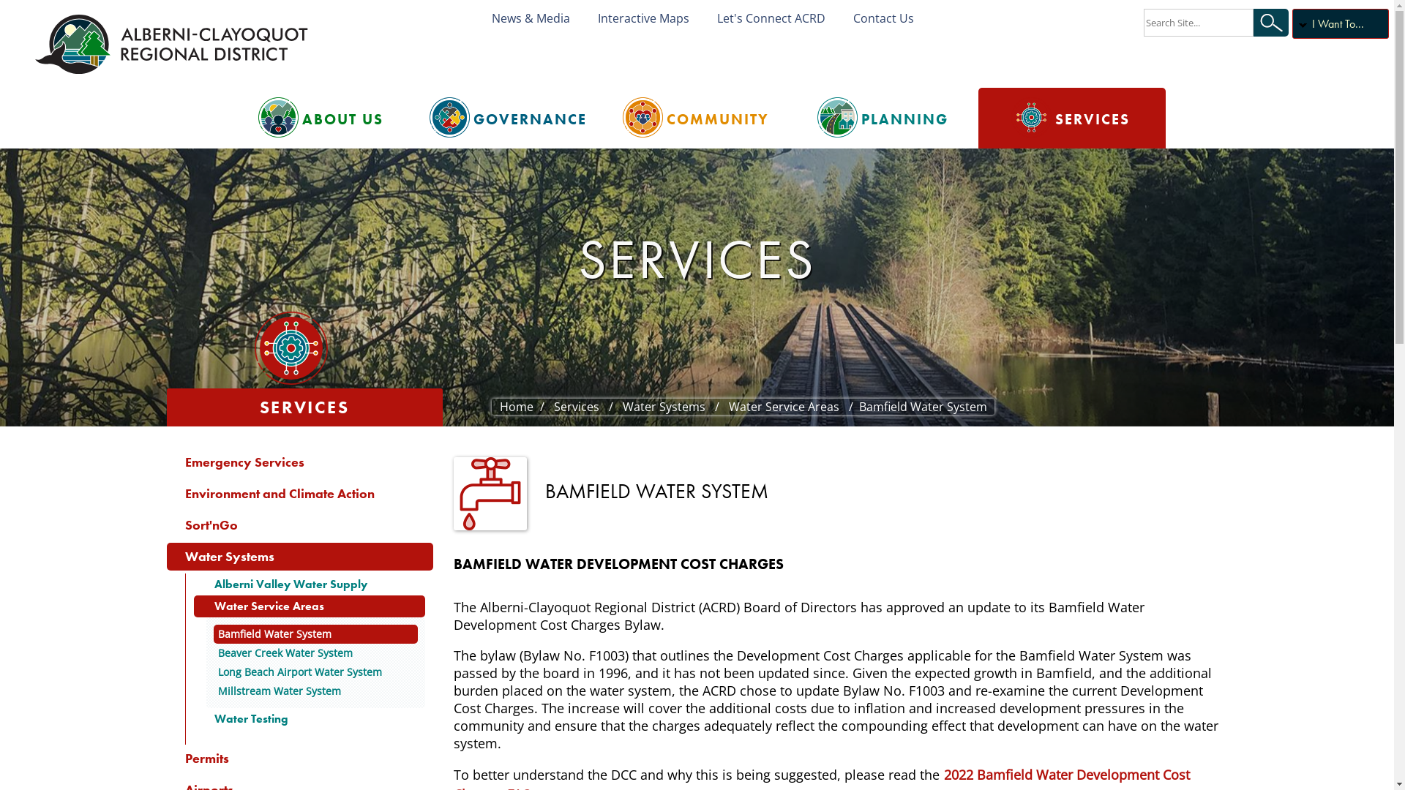 Image resolution: width=1405 pixels, height=790 pixels. I want to click on Alberni Valley Water Supply, so click(309, 584).